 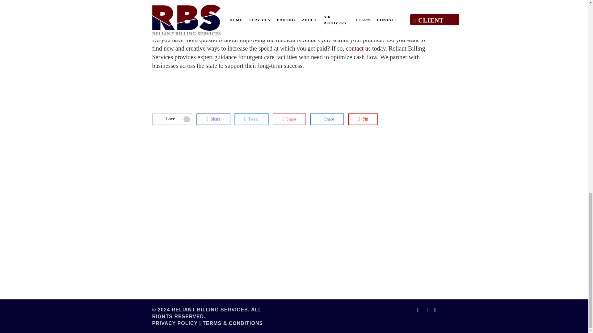 I want to click on contact us, so click(x=358, y=48).